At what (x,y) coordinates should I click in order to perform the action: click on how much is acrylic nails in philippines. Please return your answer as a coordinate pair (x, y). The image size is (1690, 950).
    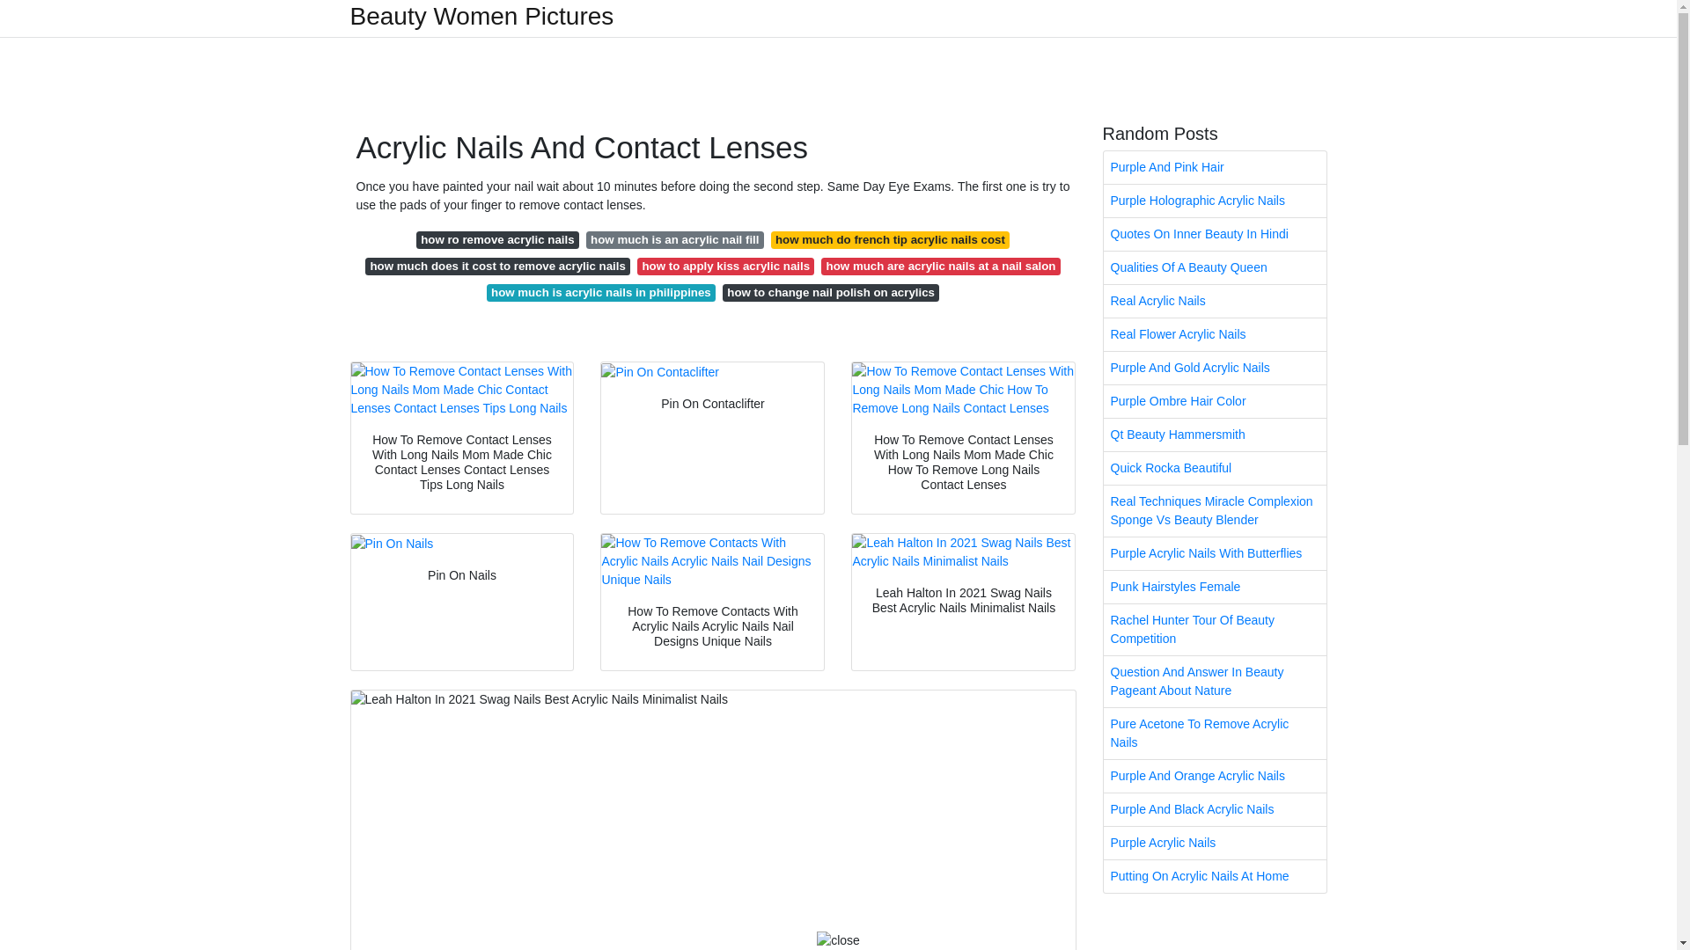
    Looking at the image, I should click on (600, 292).